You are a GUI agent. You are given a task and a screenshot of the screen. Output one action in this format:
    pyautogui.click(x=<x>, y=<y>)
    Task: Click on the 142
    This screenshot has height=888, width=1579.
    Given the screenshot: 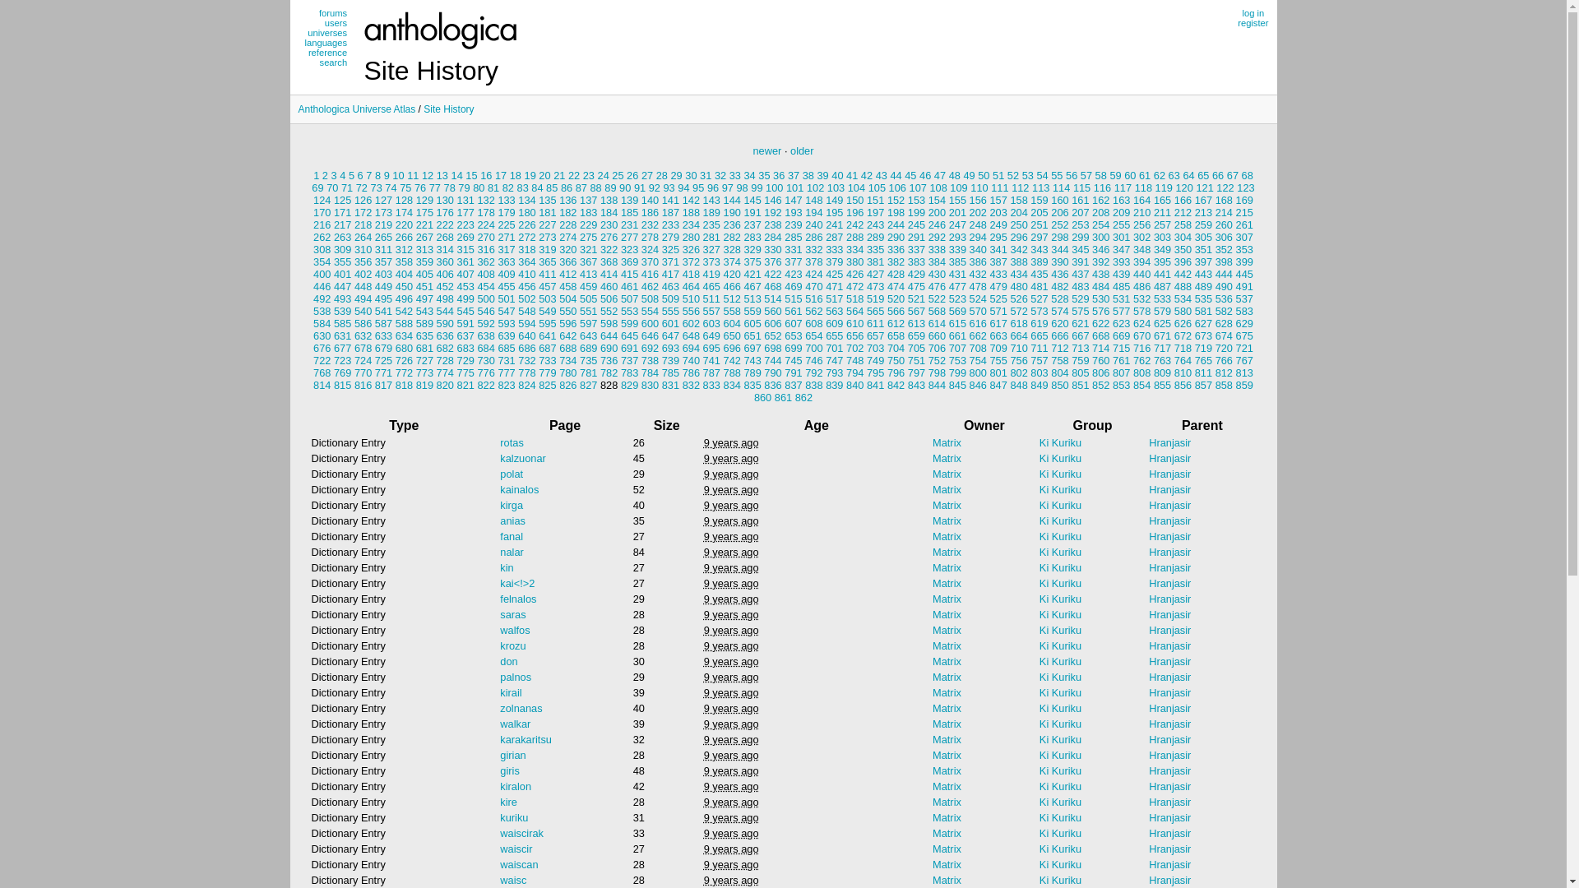 What is the action you would take?
    pyautogui.click(x=691, y=201)
    